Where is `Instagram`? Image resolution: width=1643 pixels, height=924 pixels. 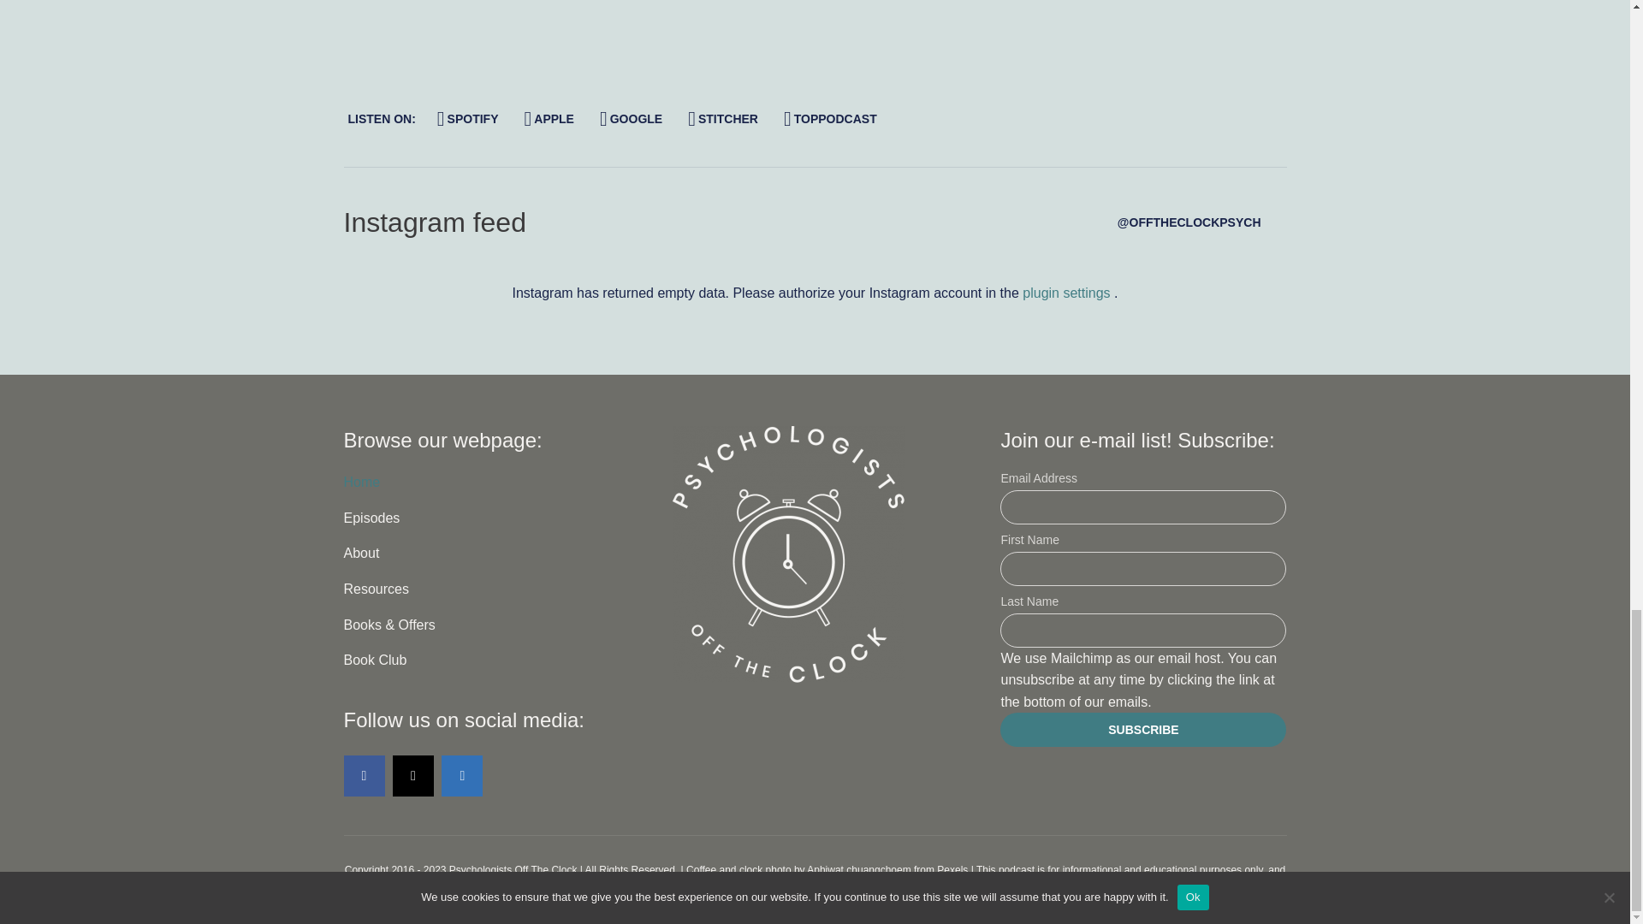 Instagram is located at coordinates (412, 775).